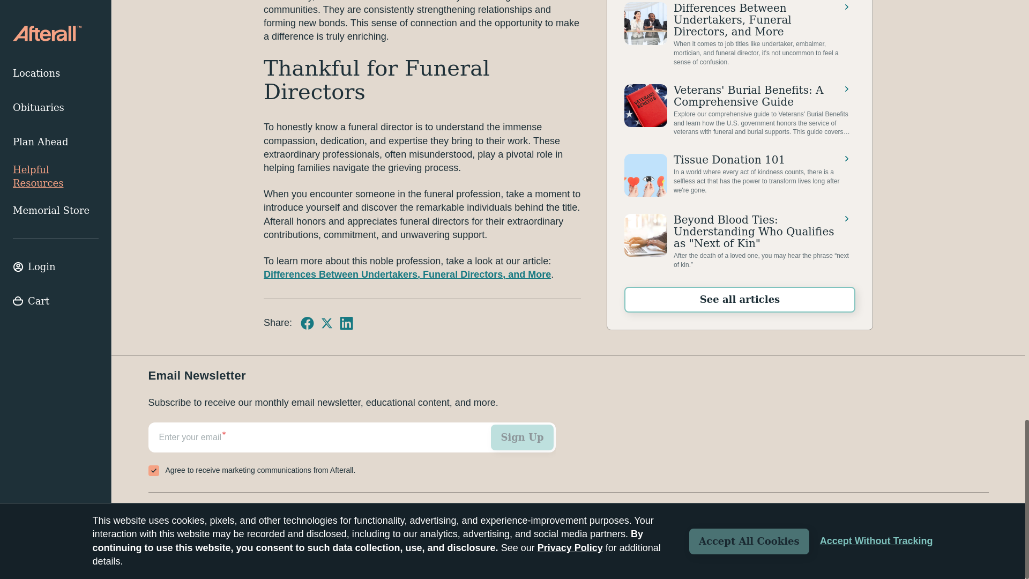 This screenshot has width=1029, height=579. Describe the element at coordinates (327, 323) in the screenshot. I see `Twitter` at that location.